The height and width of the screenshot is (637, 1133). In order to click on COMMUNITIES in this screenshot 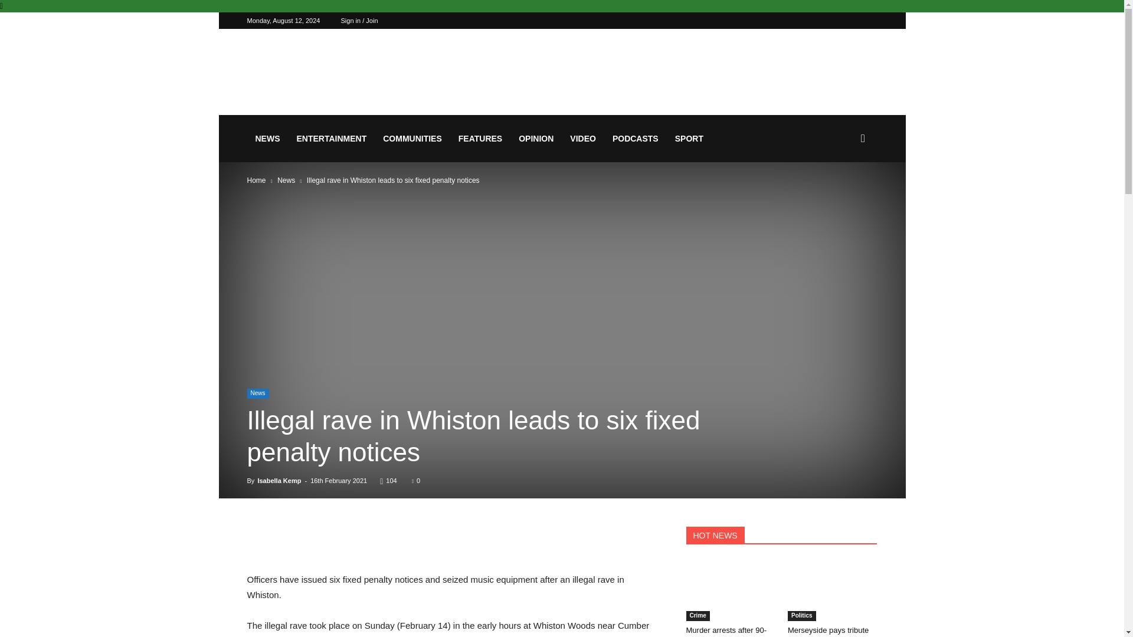, I will do `click(412, 139)`.